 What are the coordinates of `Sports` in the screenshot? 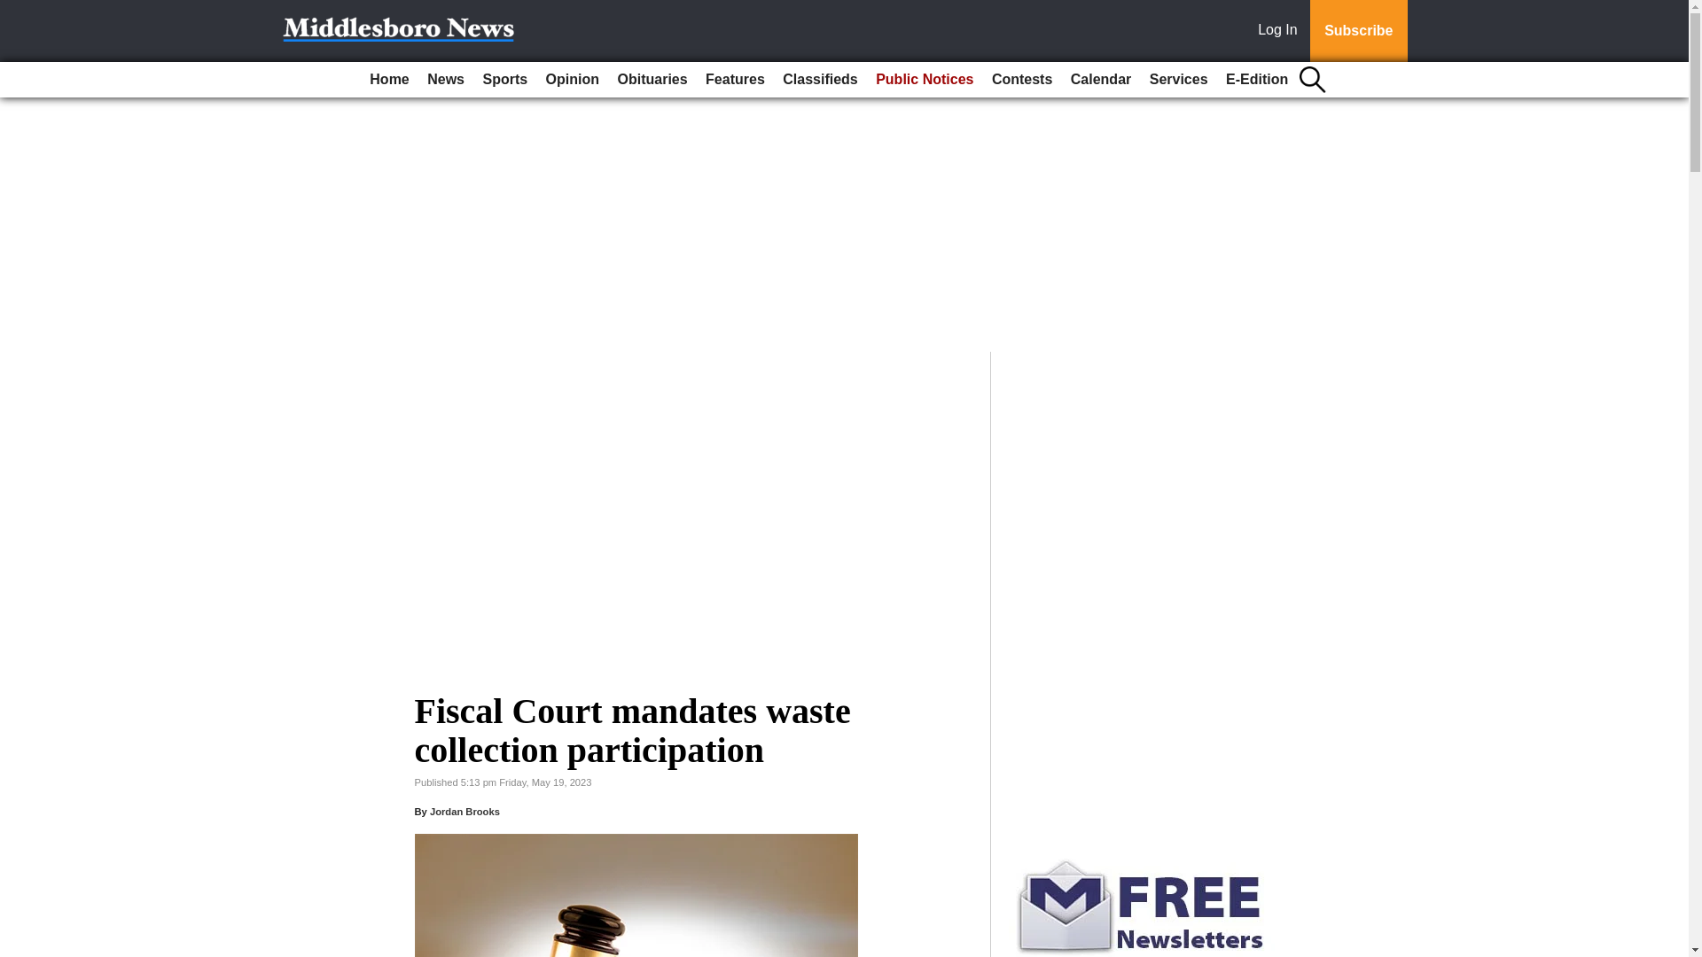 It's located at (504, 80).